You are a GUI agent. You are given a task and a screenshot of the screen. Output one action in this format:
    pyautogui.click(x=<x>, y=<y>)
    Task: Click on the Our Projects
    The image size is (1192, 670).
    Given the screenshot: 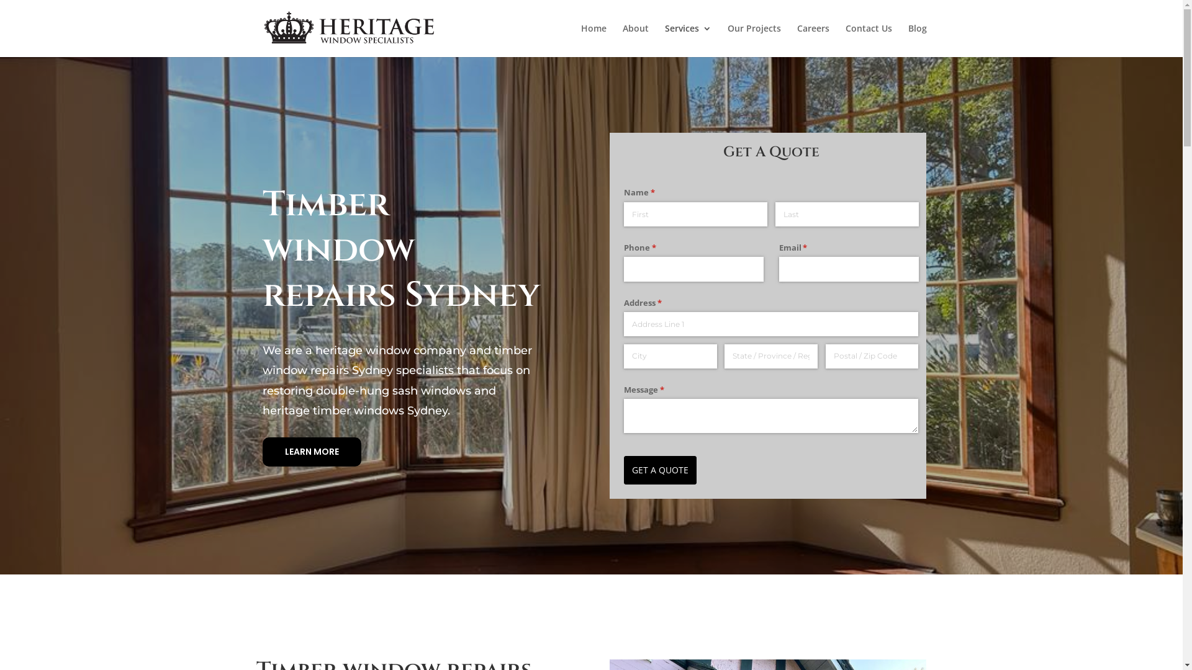 What is the action you would take?
    pyautogui.click(x=754, y=40)
    